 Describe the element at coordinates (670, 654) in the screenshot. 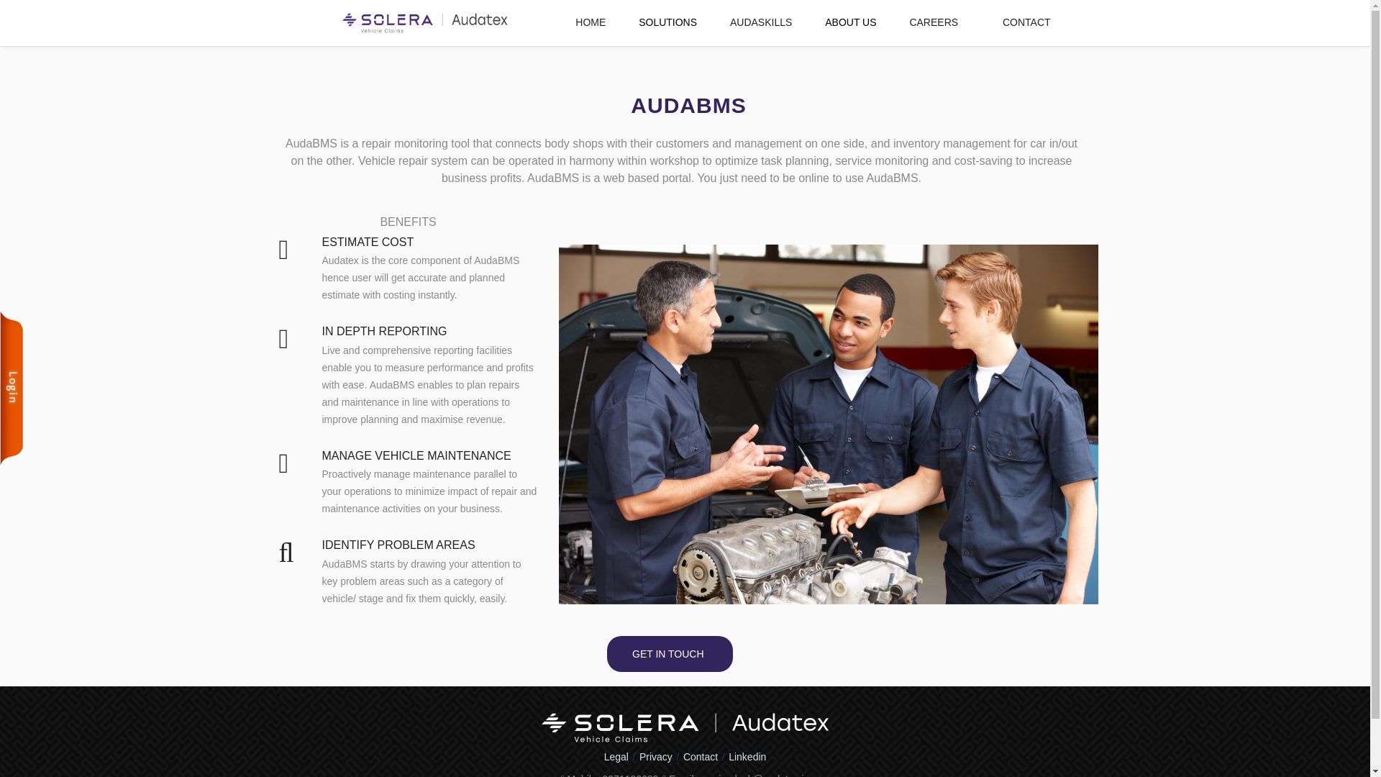

I see `GET IN TOUCH` at that location.